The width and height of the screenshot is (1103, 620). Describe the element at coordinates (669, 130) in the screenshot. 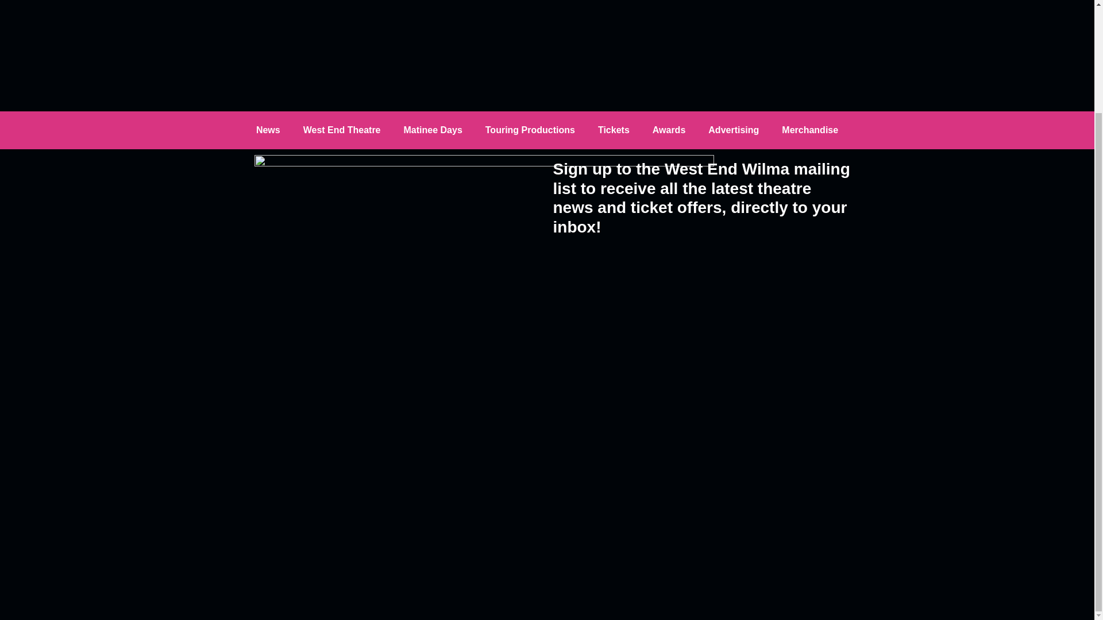

I see `Awards` at that location.